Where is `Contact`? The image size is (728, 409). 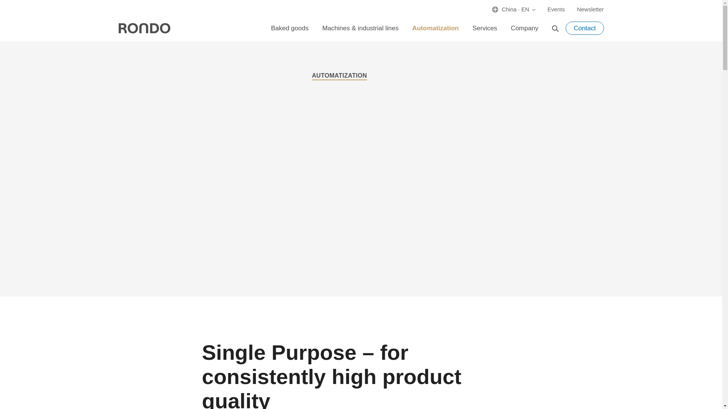 Contact is located at coordinates (585, 28).